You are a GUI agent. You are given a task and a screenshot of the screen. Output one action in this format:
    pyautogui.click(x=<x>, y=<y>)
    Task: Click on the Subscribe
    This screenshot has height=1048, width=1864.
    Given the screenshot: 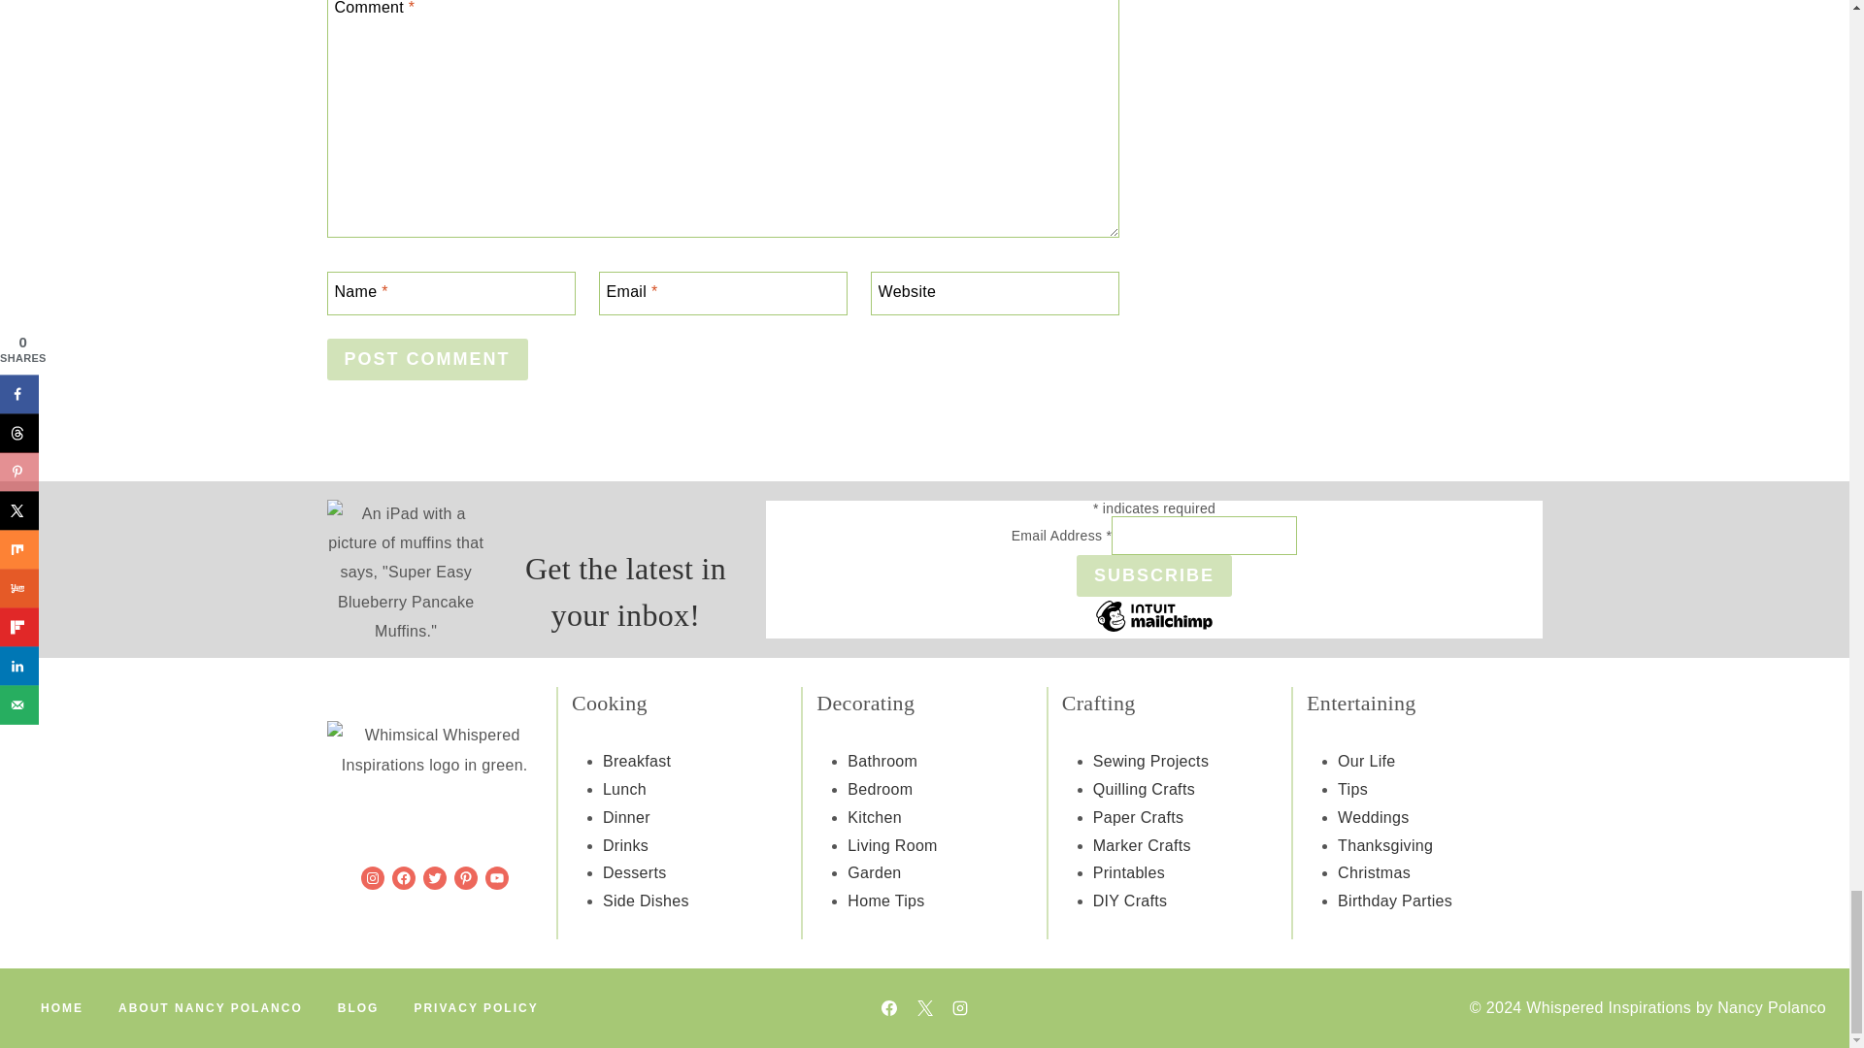 What is the action you would take?
    pyautogui.click(x=1154, y=575)
    